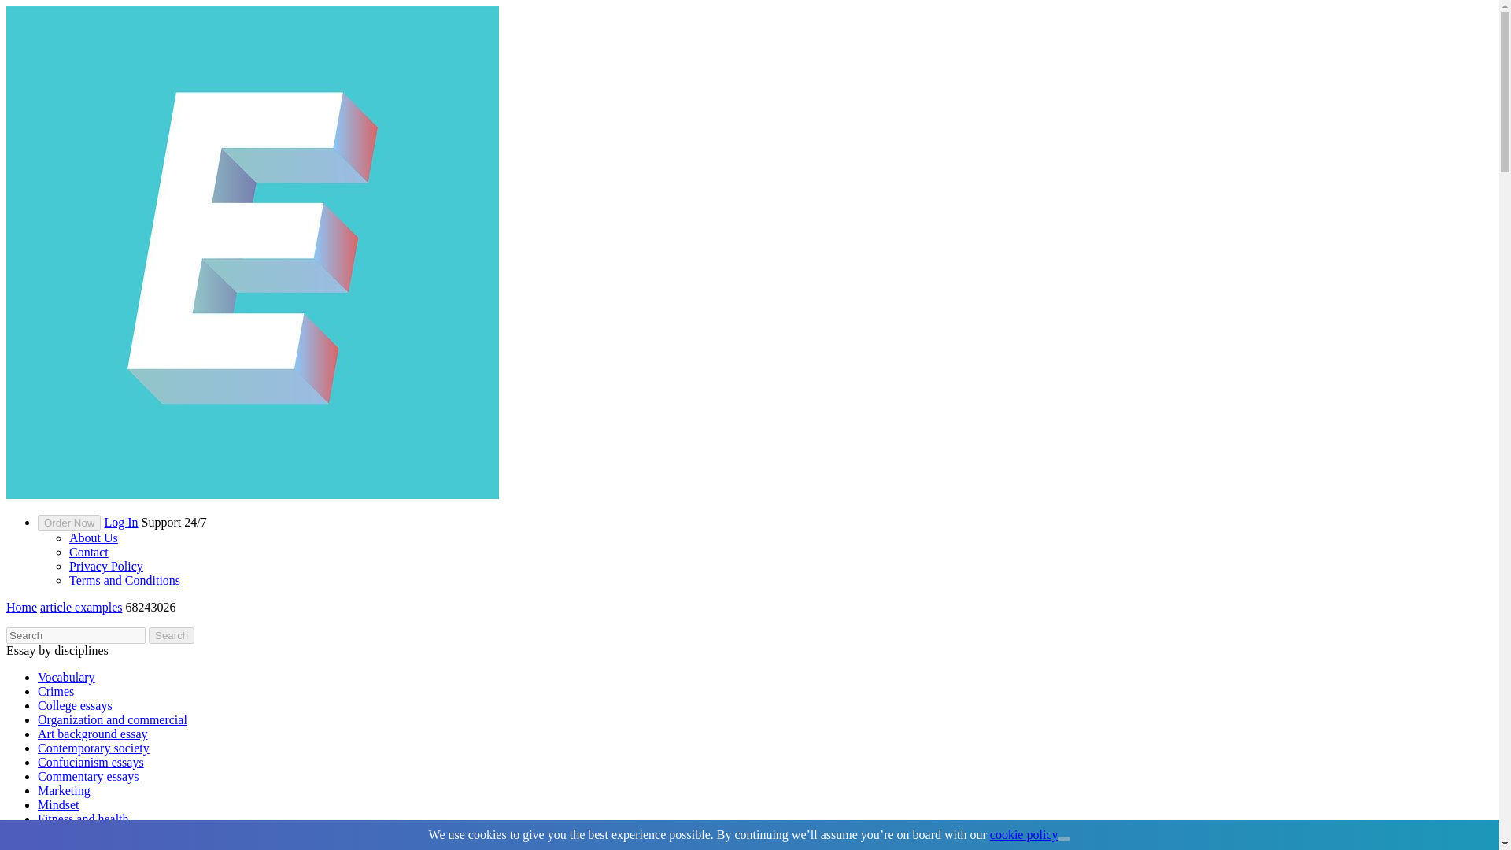 This screenshot has width=1511, height=850. Describe the element at coordinates (56, 691) in the screenshot. I see `Crimes` at that location.